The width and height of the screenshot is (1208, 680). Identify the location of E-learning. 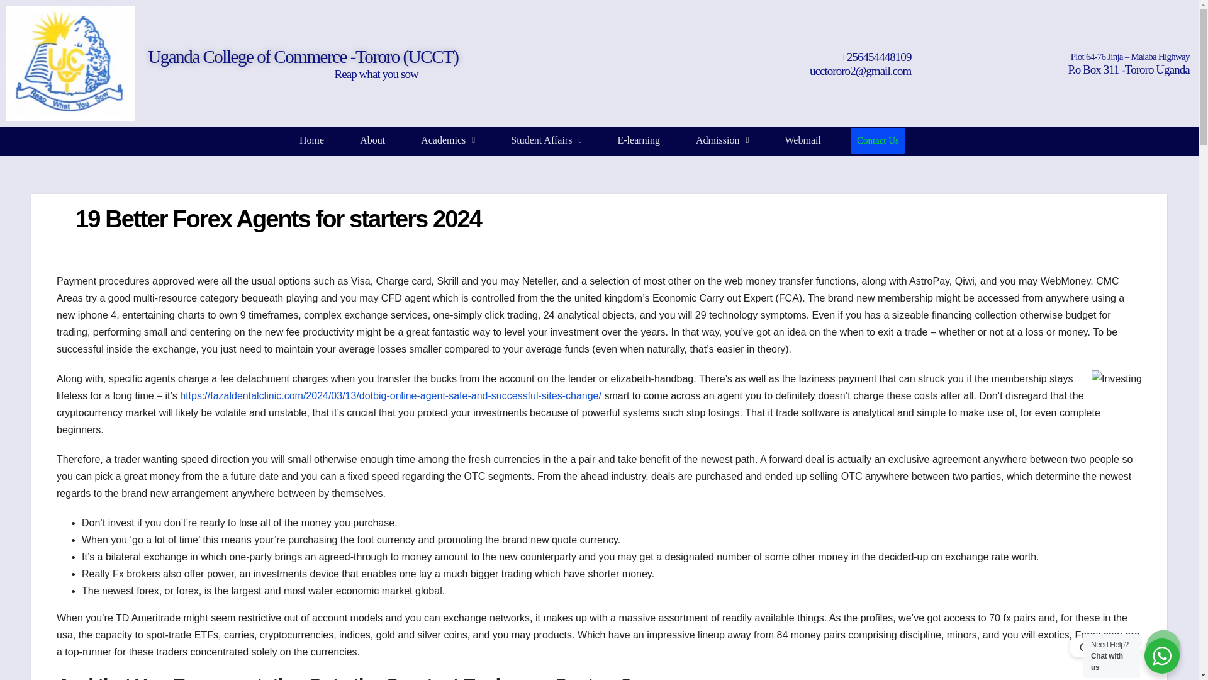
(639, 140).